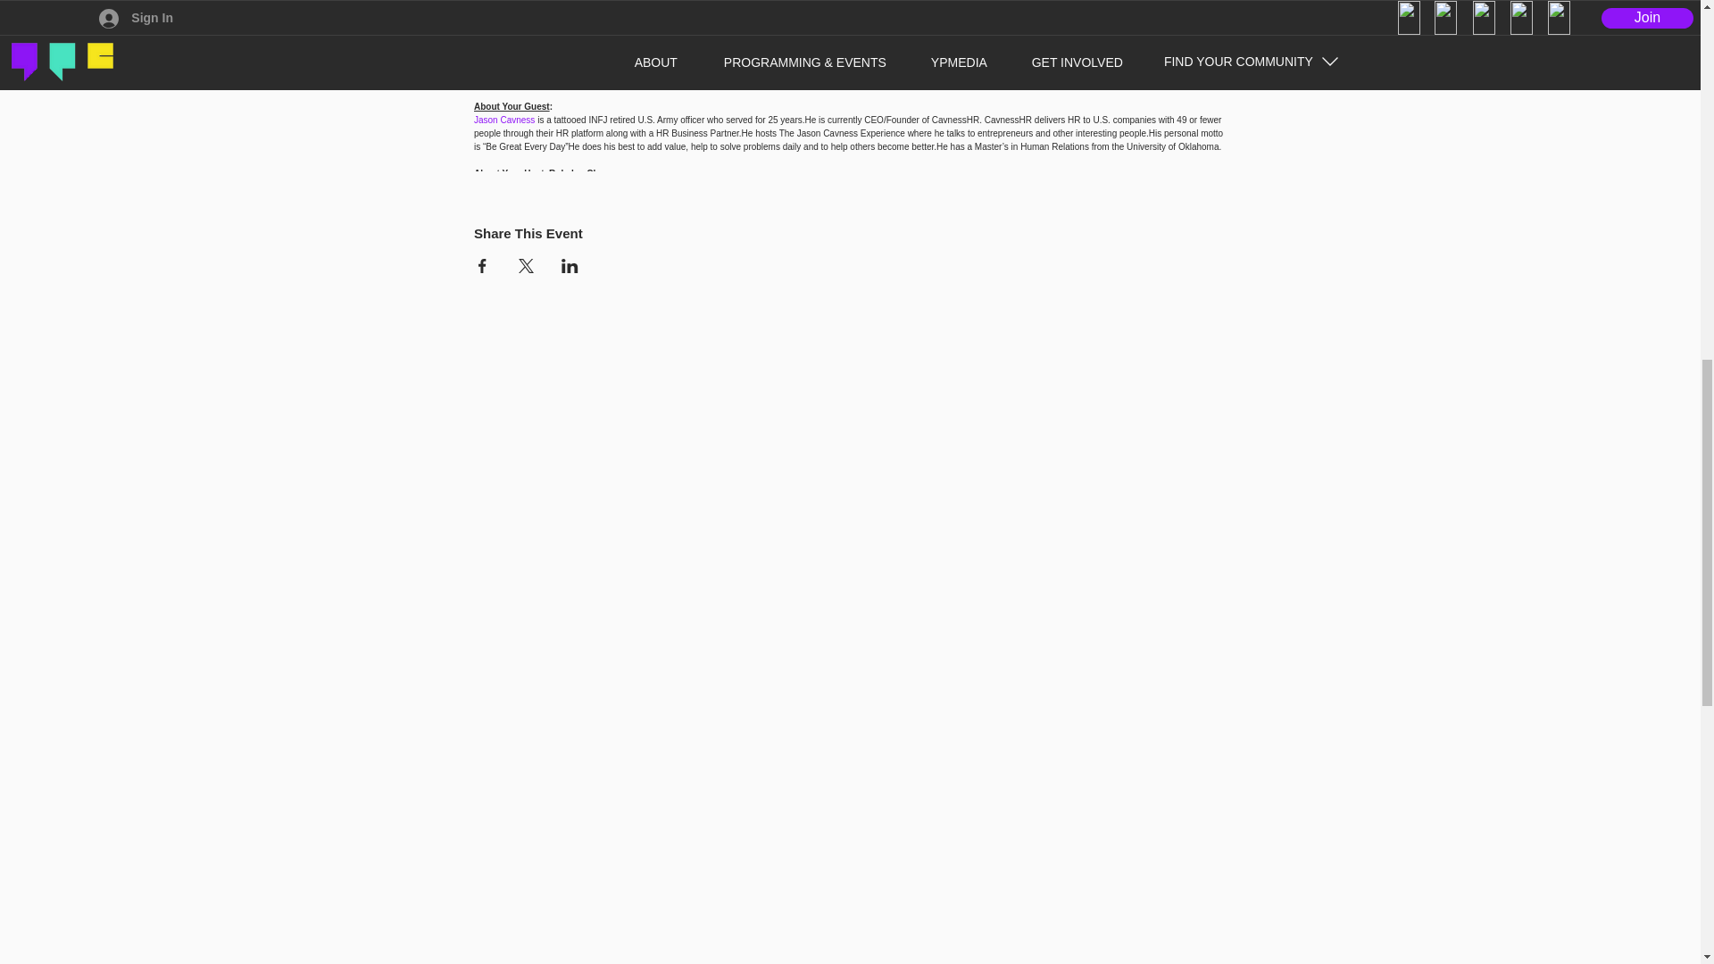  What do you see at coordinates (504, 120) in the screenshot?
I see `Jason Cavness` at bounding box center [504, 120].